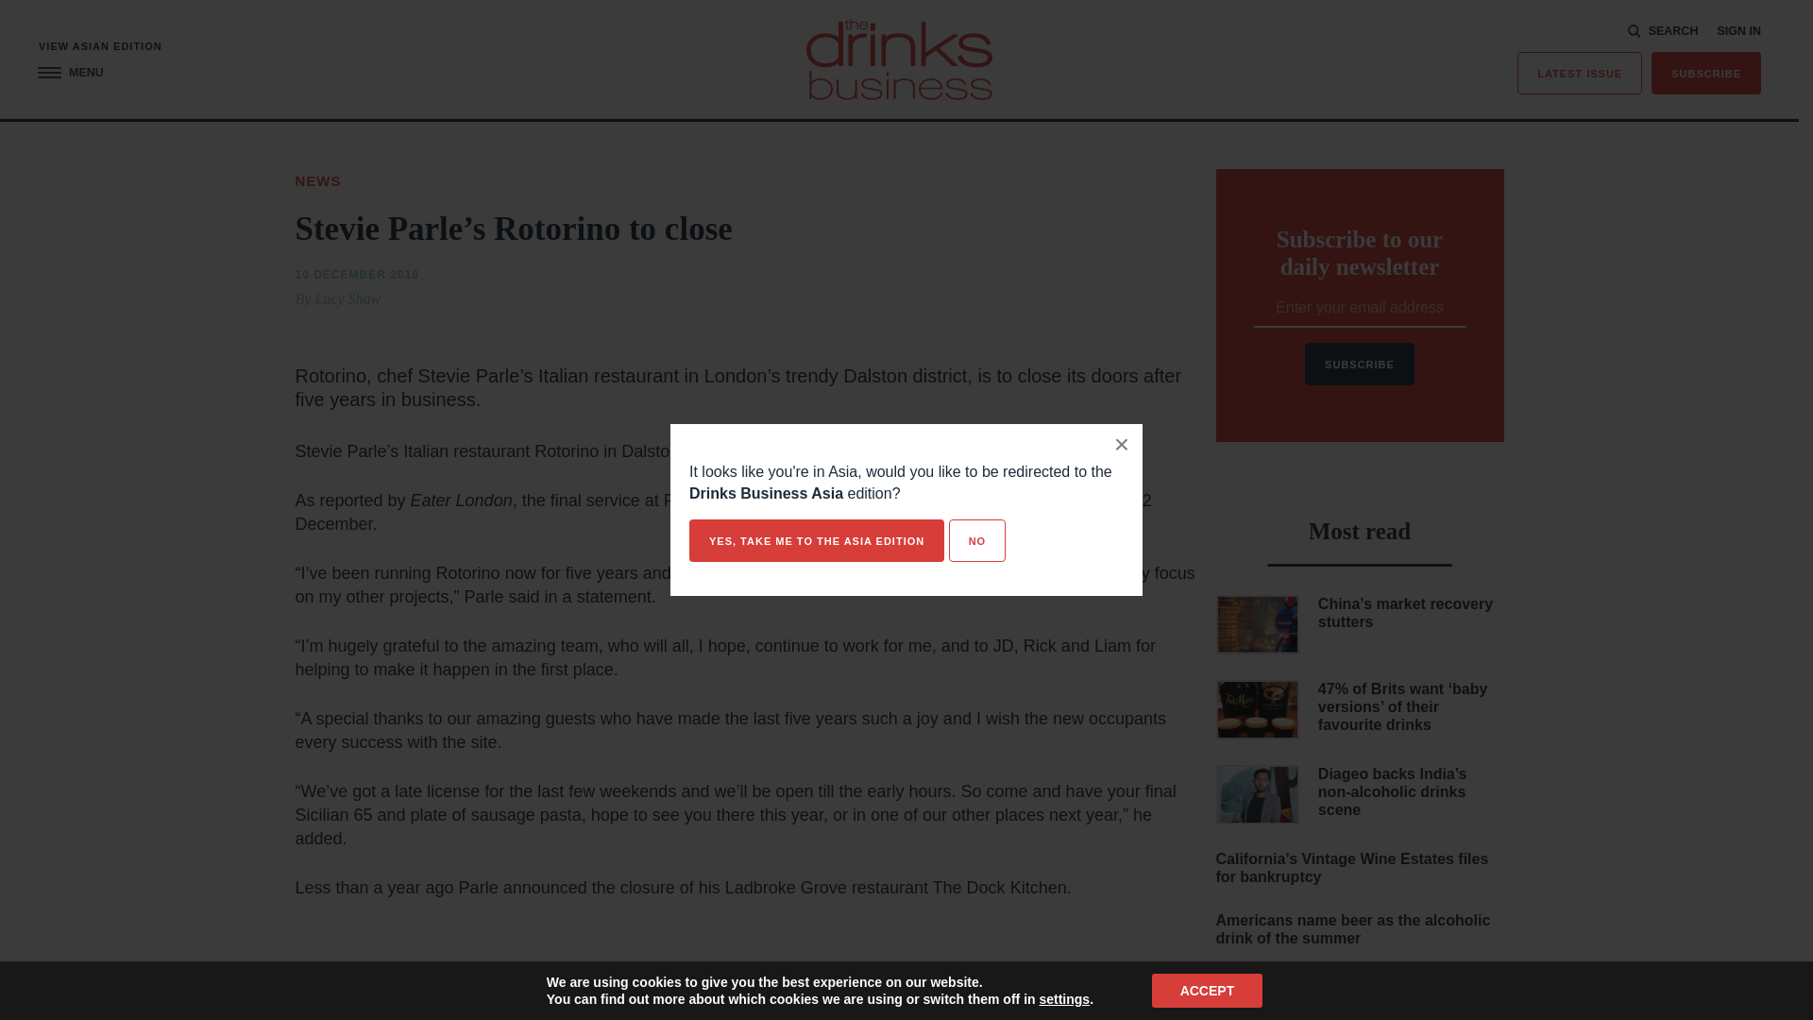  I want to click on VIEW ASIAN EDITION, so click(100, 47).